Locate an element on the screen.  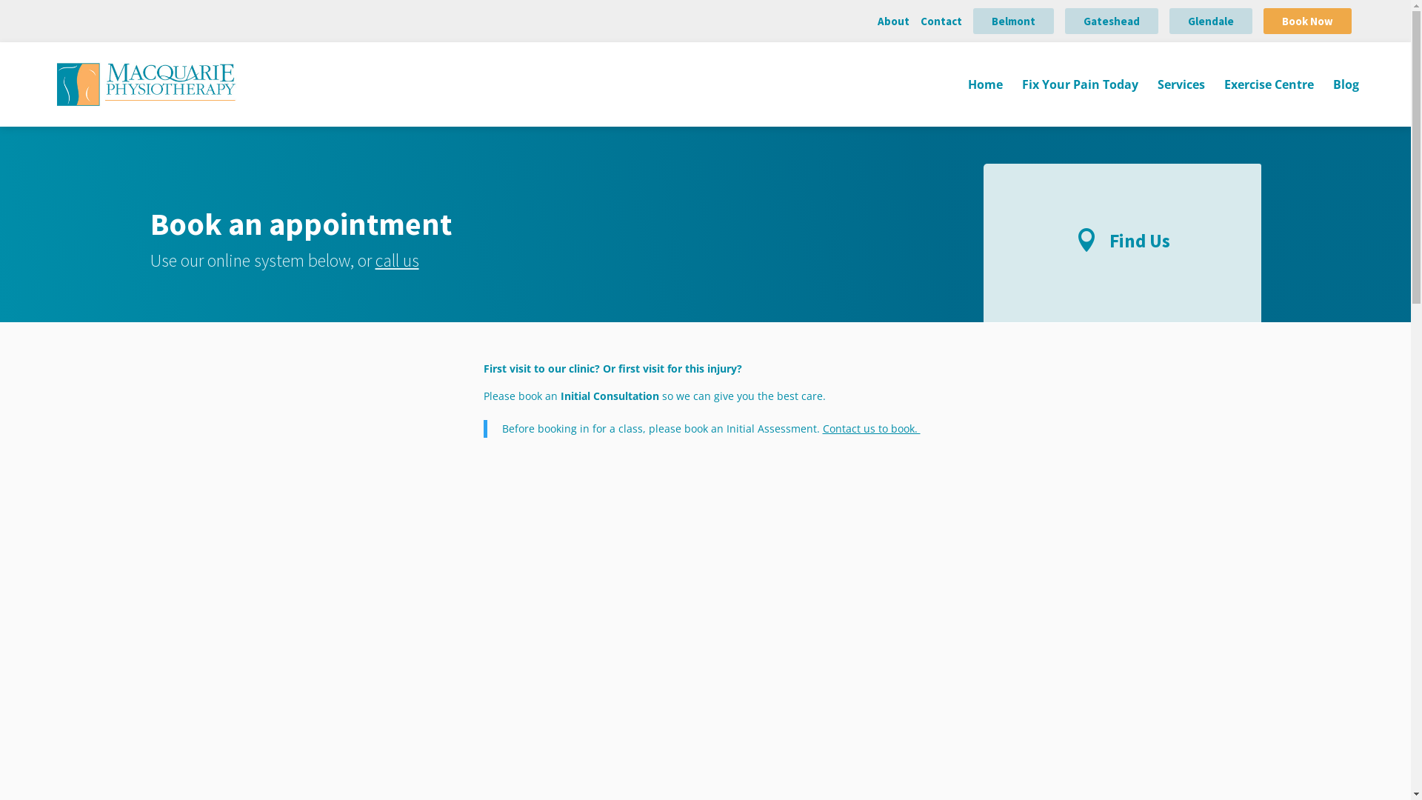
Glendale is located at coordinates (1211, 21).